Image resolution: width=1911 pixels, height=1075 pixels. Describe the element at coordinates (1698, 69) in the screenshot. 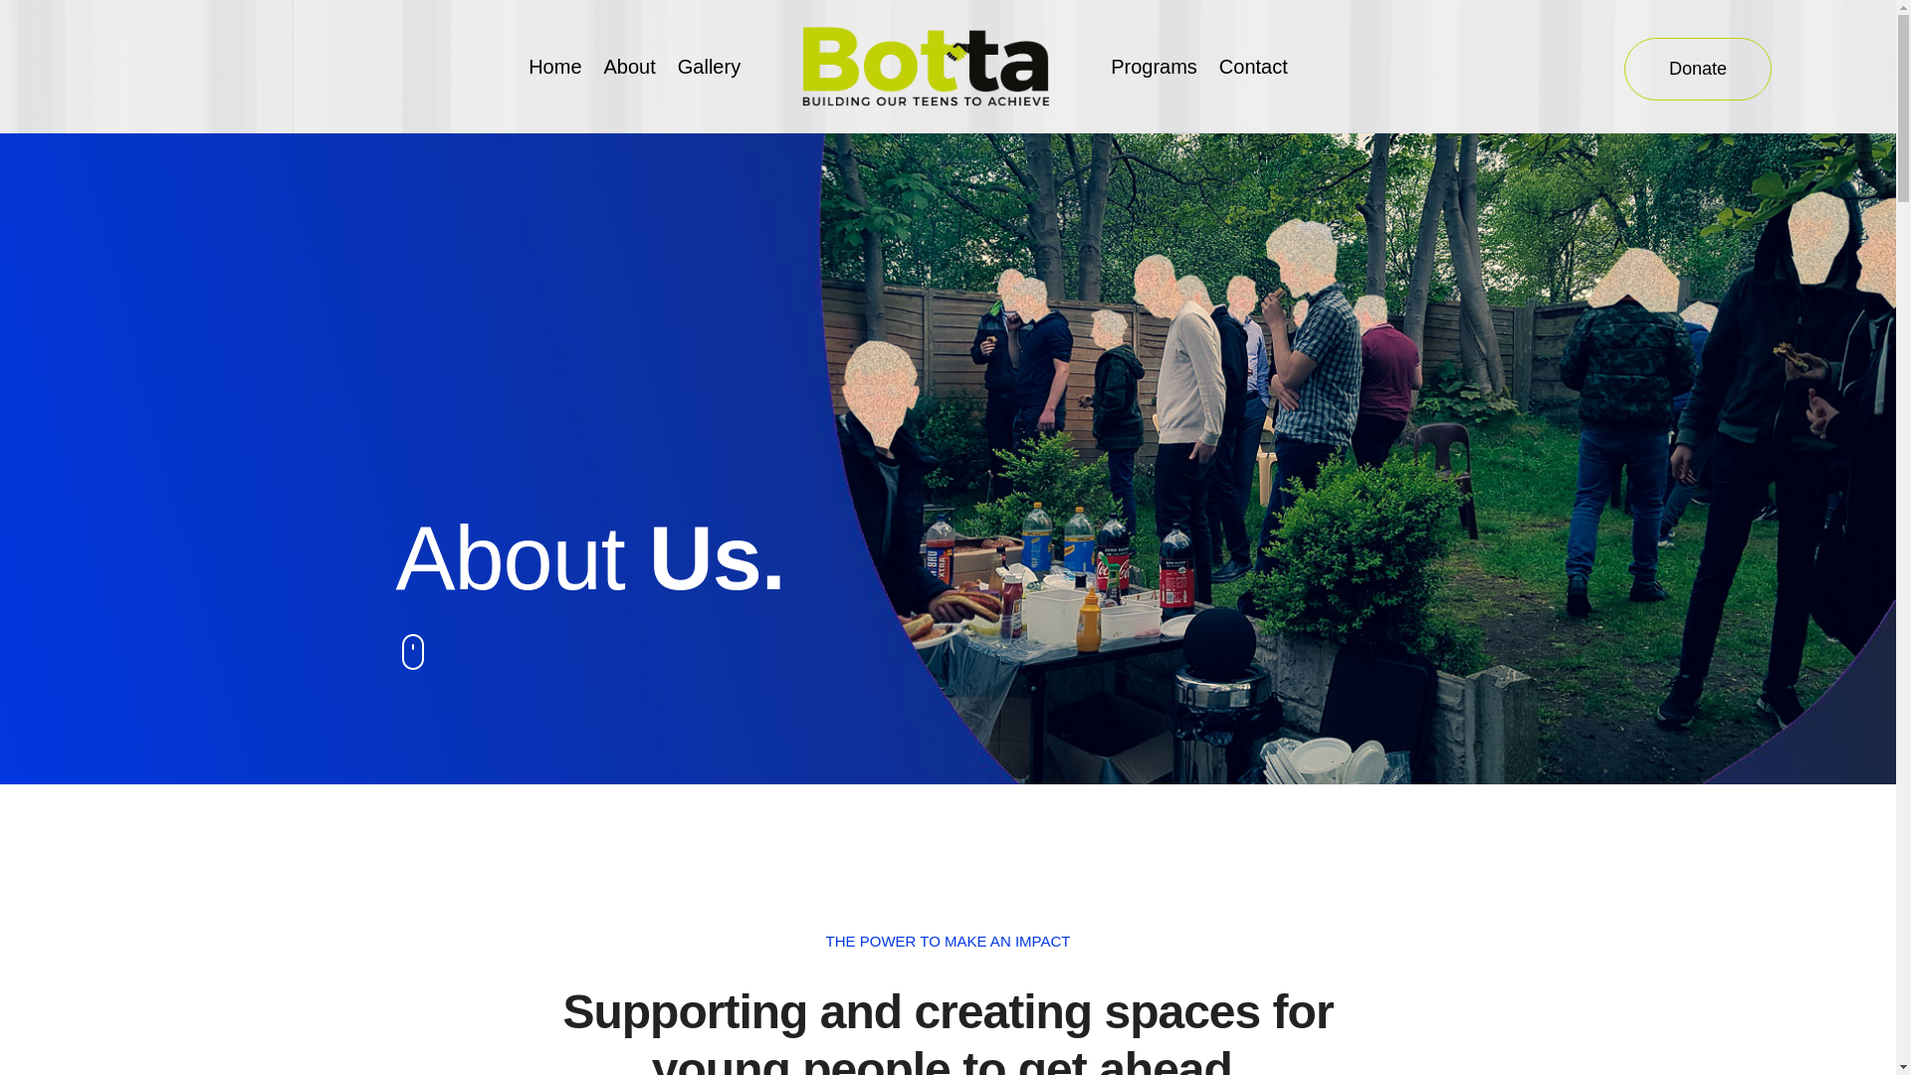

I see `Donate` at that location.